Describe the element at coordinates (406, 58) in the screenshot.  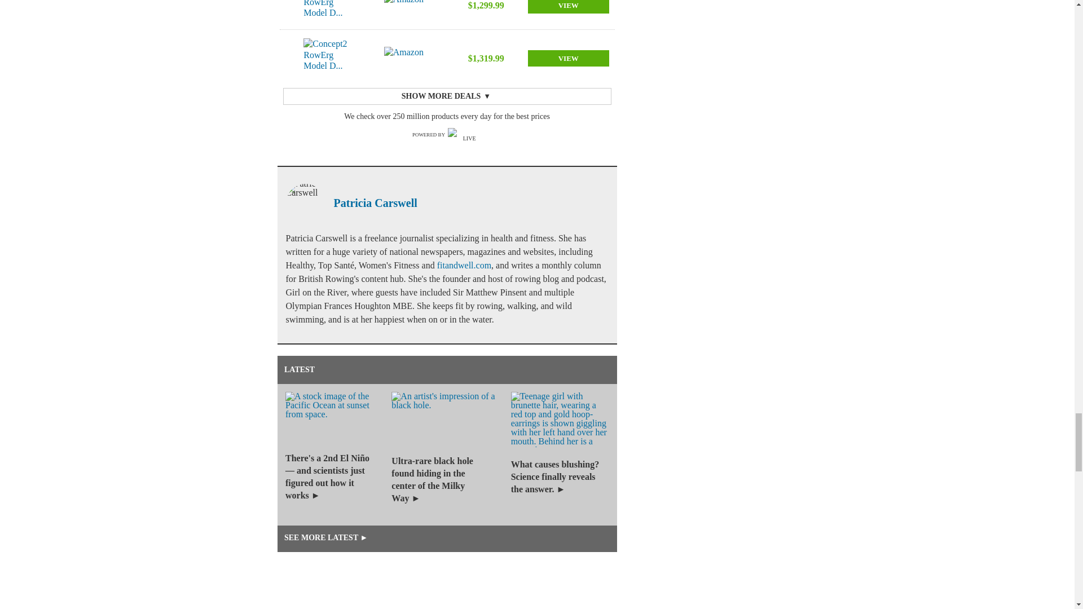
I see `Amazon` at that location.